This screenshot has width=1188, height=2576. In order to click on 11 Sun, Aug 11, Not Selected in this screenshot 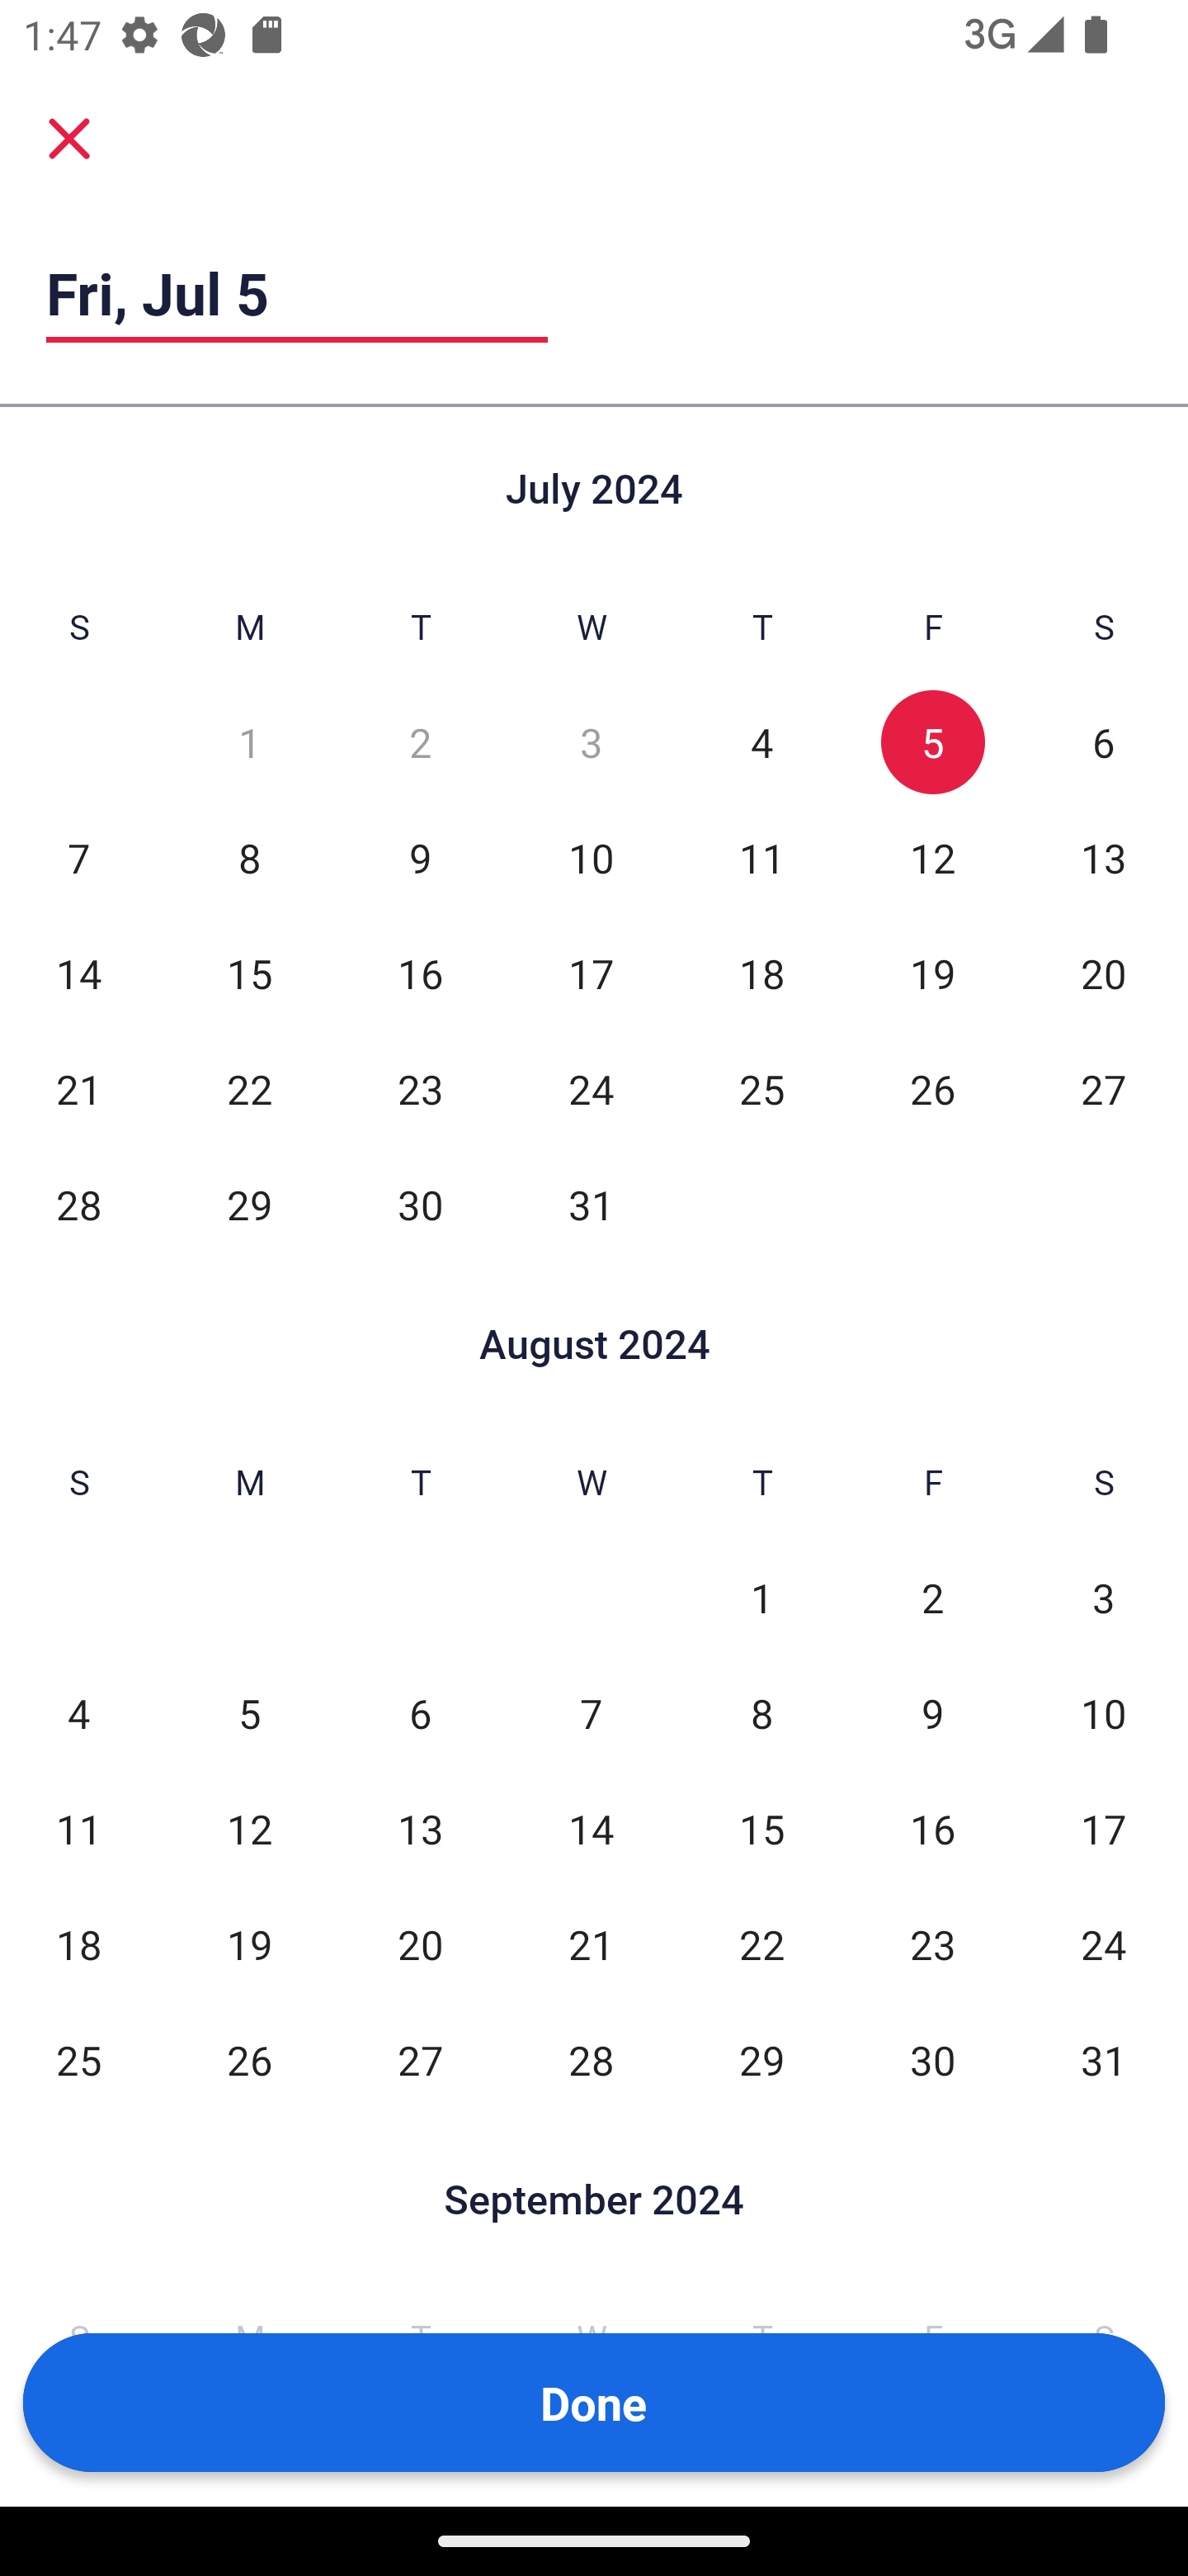, I will do `click(78, 1828)`.